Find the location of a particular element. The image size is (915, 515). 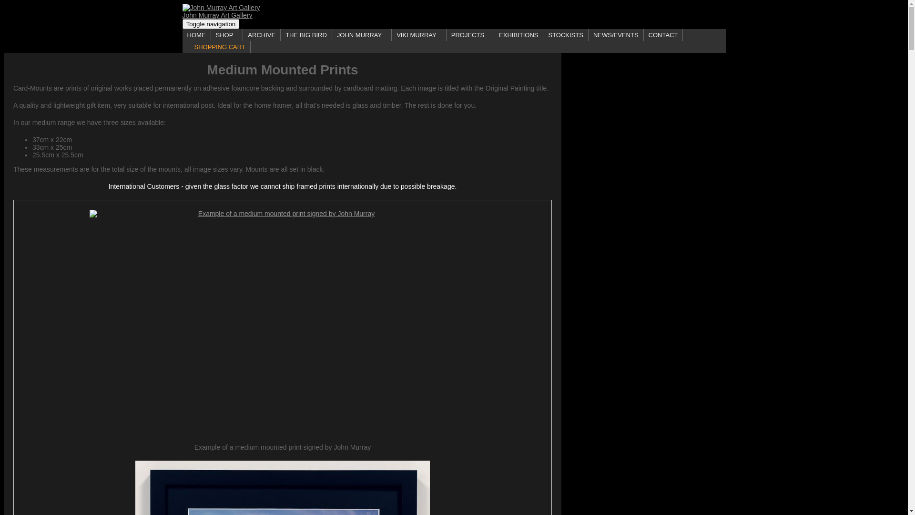

John Murray Art Gallery is located at coordinates (217, 15).